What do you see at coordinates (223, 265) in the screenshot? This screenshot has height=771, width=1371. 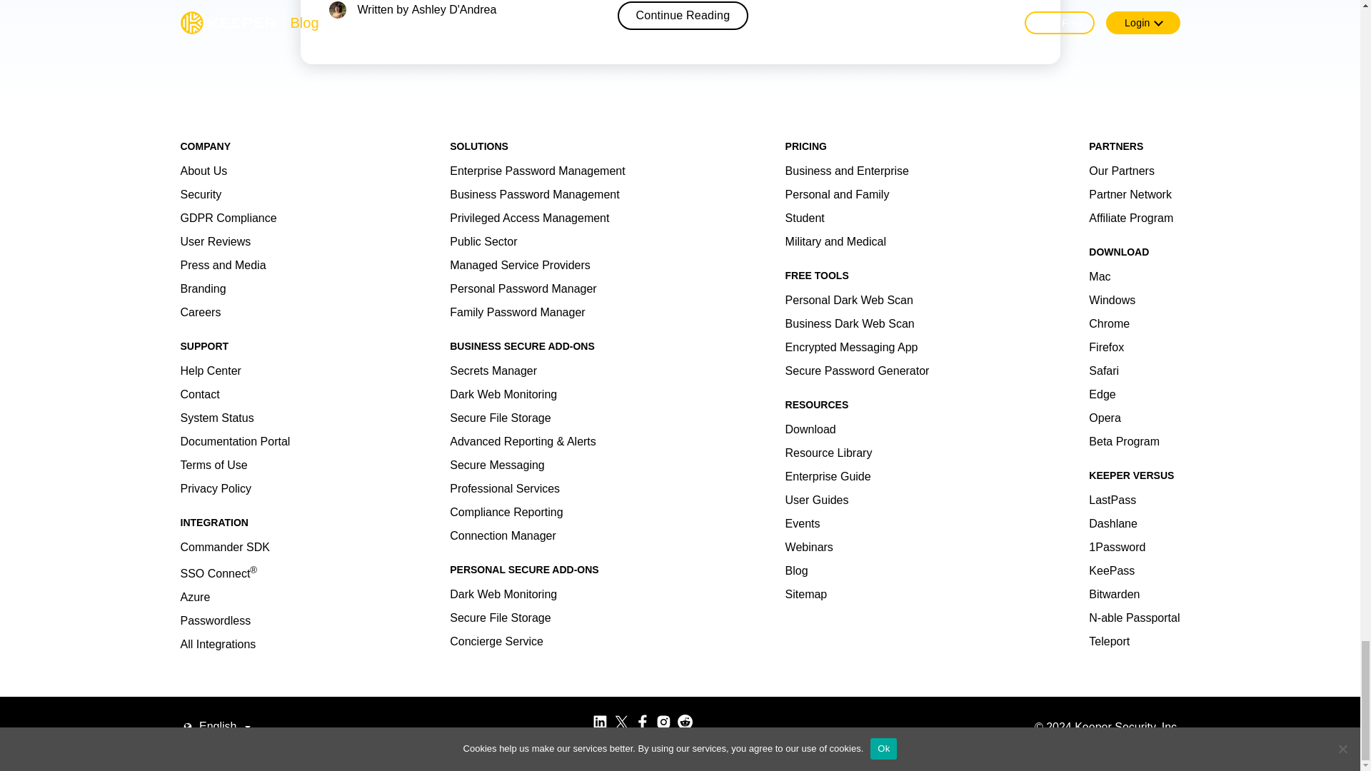 I see `Press and Media` at bounding box center [223, 265].